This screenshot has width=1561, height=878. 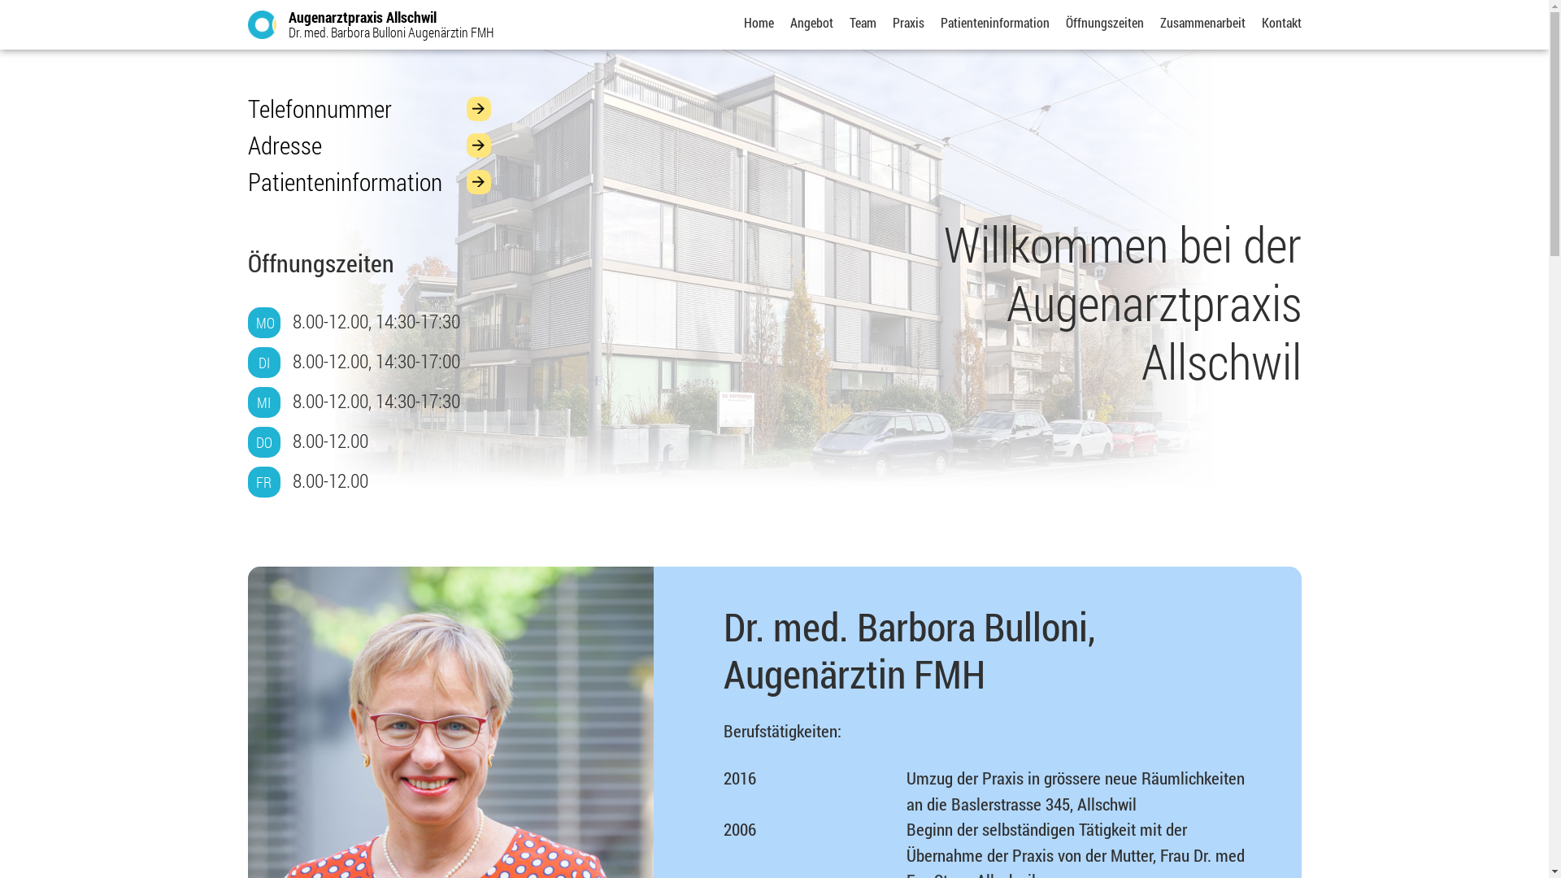 I want to click on Kontakt, so click(x=1281, y=23).